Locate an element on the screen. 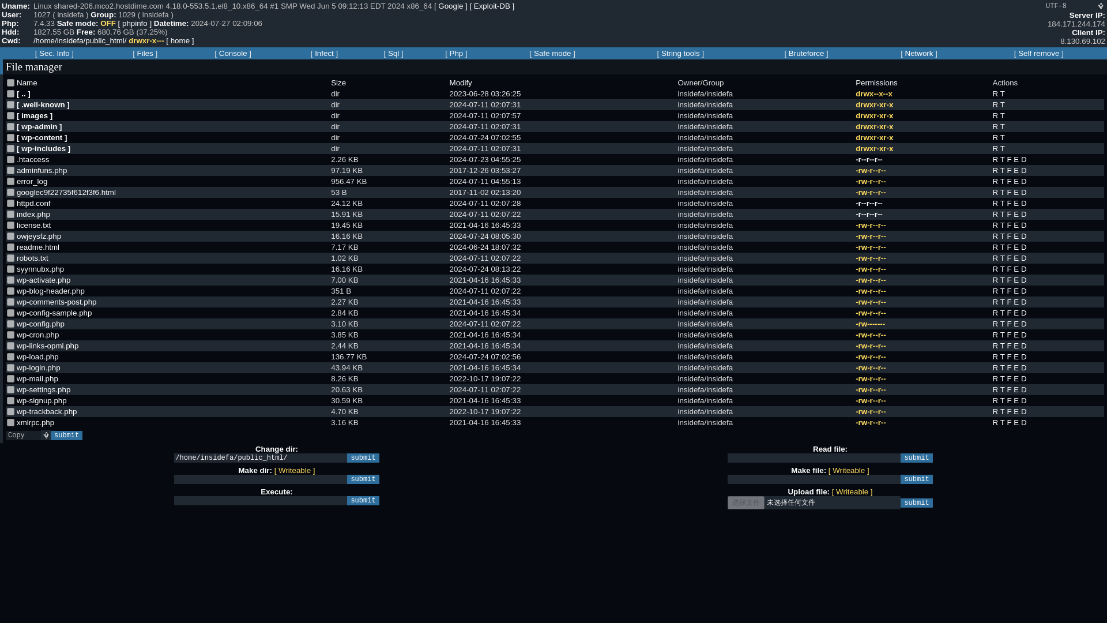  robots.txt is located at coordinates (10, 257).